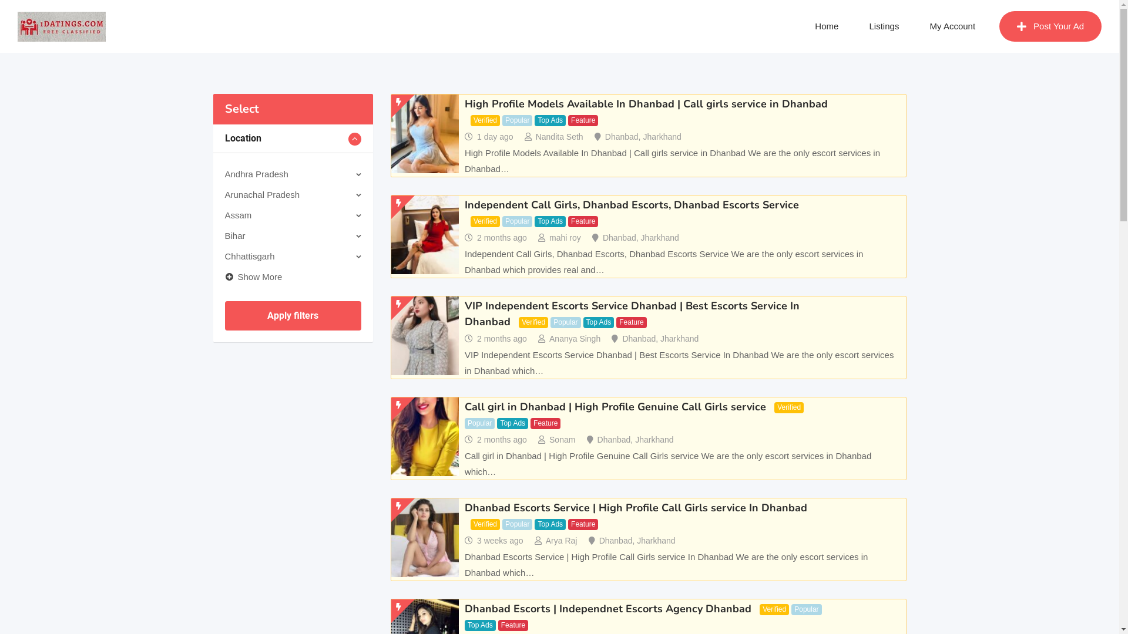 The width and height of the screenshot is (1128, 634). I want to click on Apply filters, so click(293, 316).